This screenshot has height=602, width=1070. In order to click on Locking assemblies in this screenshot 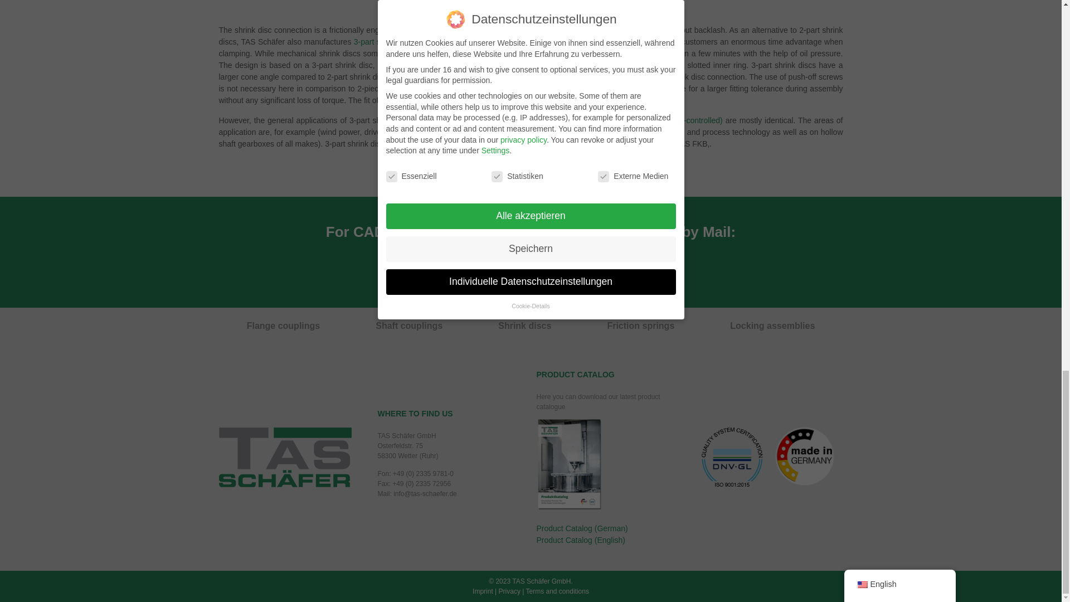, I will do `click(772, 326)`.